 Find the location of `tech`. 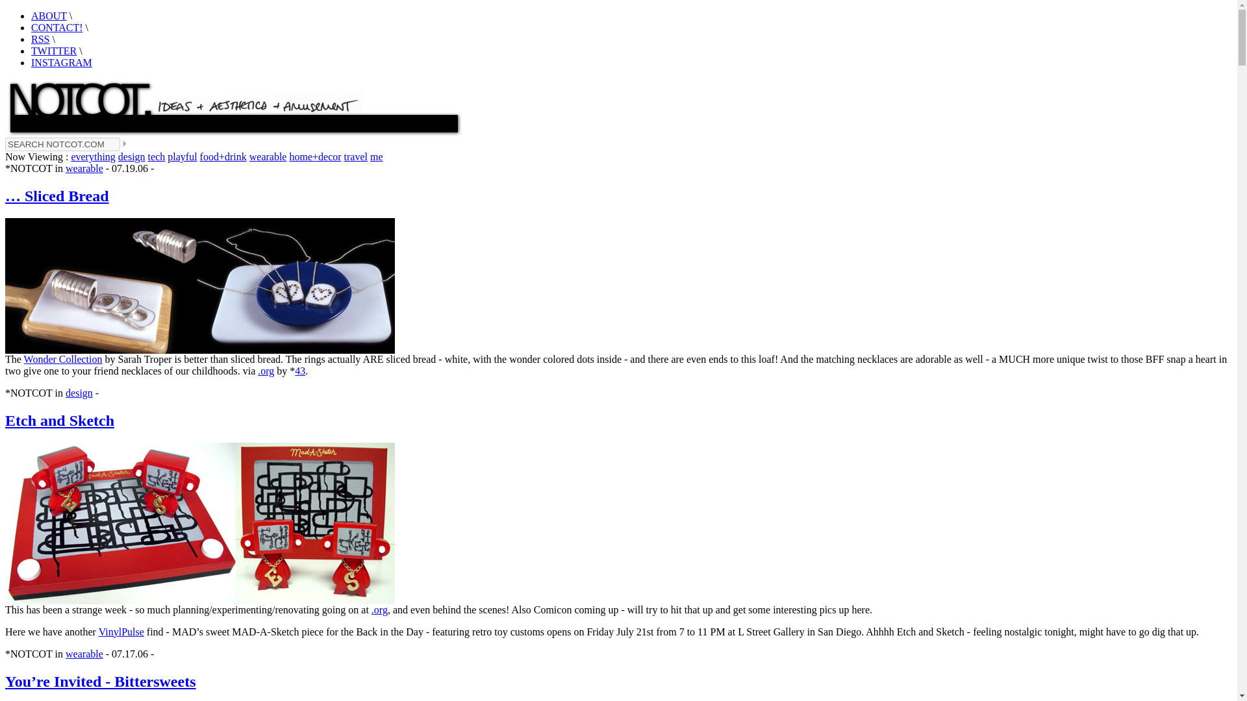

tech is located at coordinates (157, 156).